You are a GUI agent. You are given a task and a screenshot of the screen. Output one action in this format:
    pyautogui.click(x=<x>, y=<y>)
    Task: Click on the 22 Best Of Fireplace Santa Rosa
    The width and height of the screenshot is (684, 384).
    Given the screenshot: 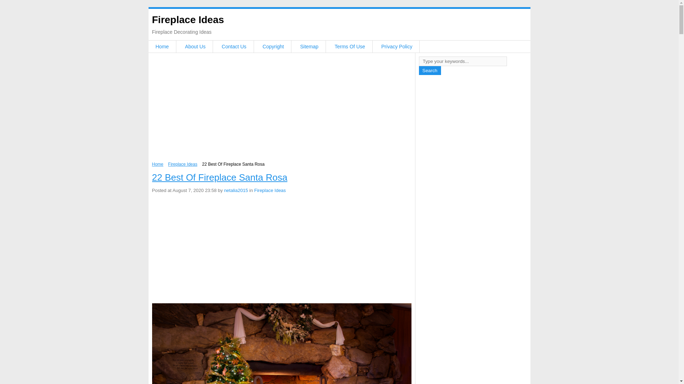 What is the action you would take?
    pyautogui.click(x=219, y=177)
    